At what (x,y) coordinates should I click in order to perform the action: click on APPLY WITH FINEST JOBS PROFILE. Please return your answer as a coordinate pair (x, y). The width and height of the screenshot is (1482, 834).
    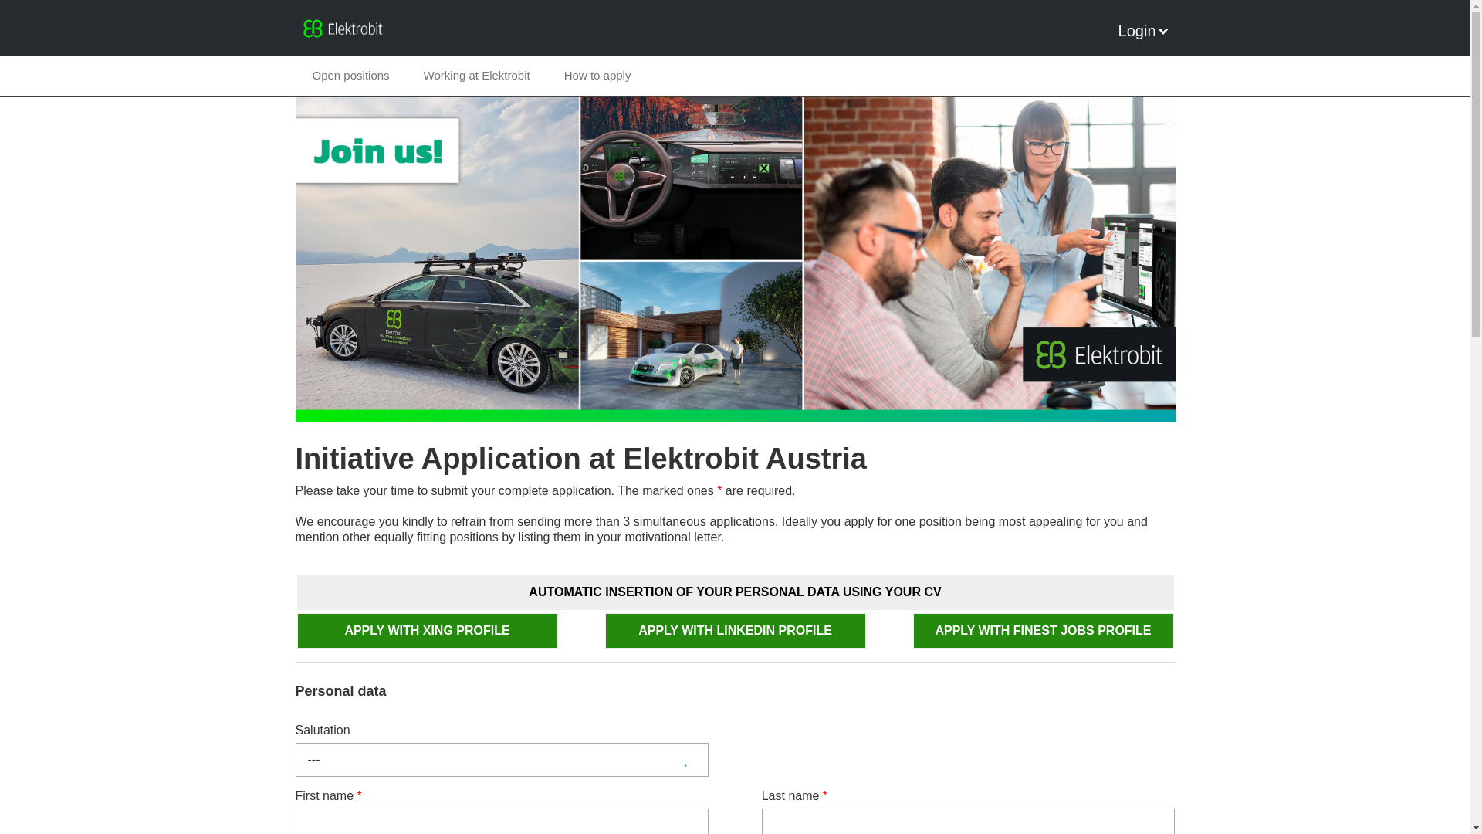
    Looking at the image, I should click on (1043, 630).